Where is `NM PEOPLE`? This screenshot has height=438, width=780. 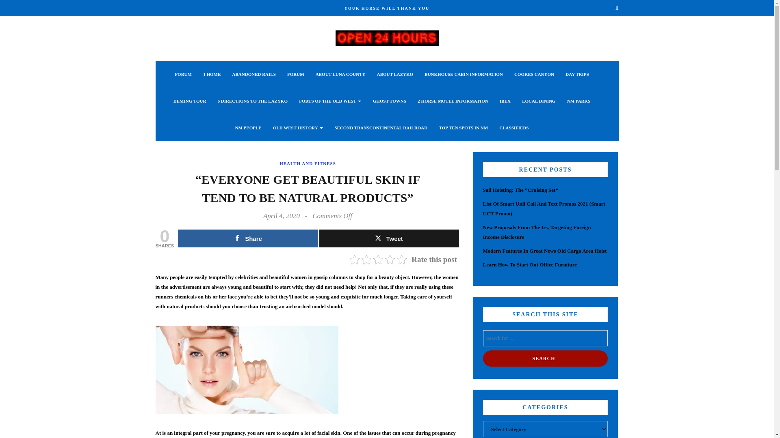 NM PEOPLE is located at coordinates (248, 127).